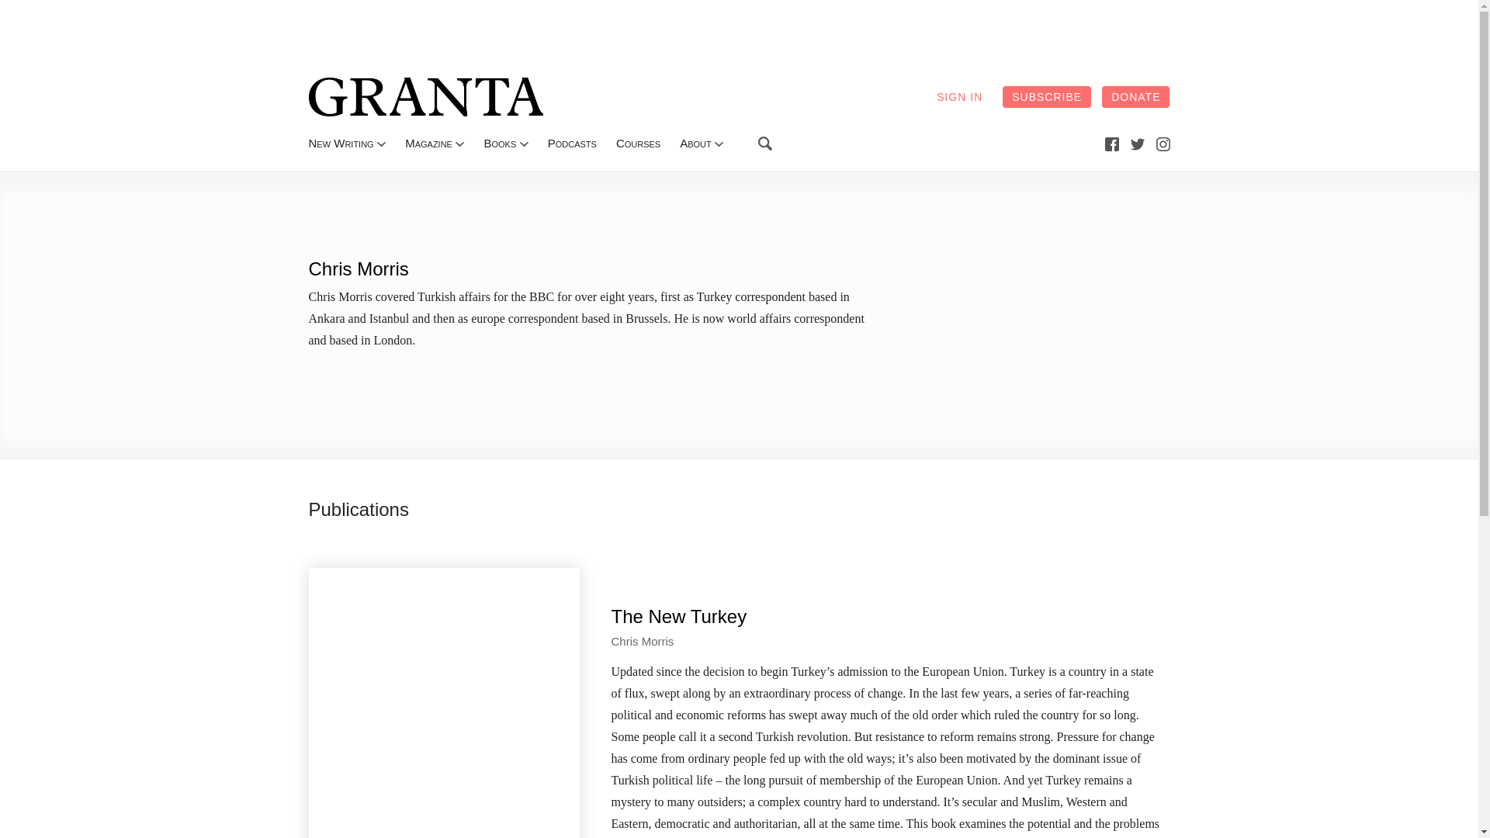 Image resolution: width=1490 pixels, height=838 pixels. Describe the element at coordinates (695, 143) in the screenshot. I see `about` at that location.